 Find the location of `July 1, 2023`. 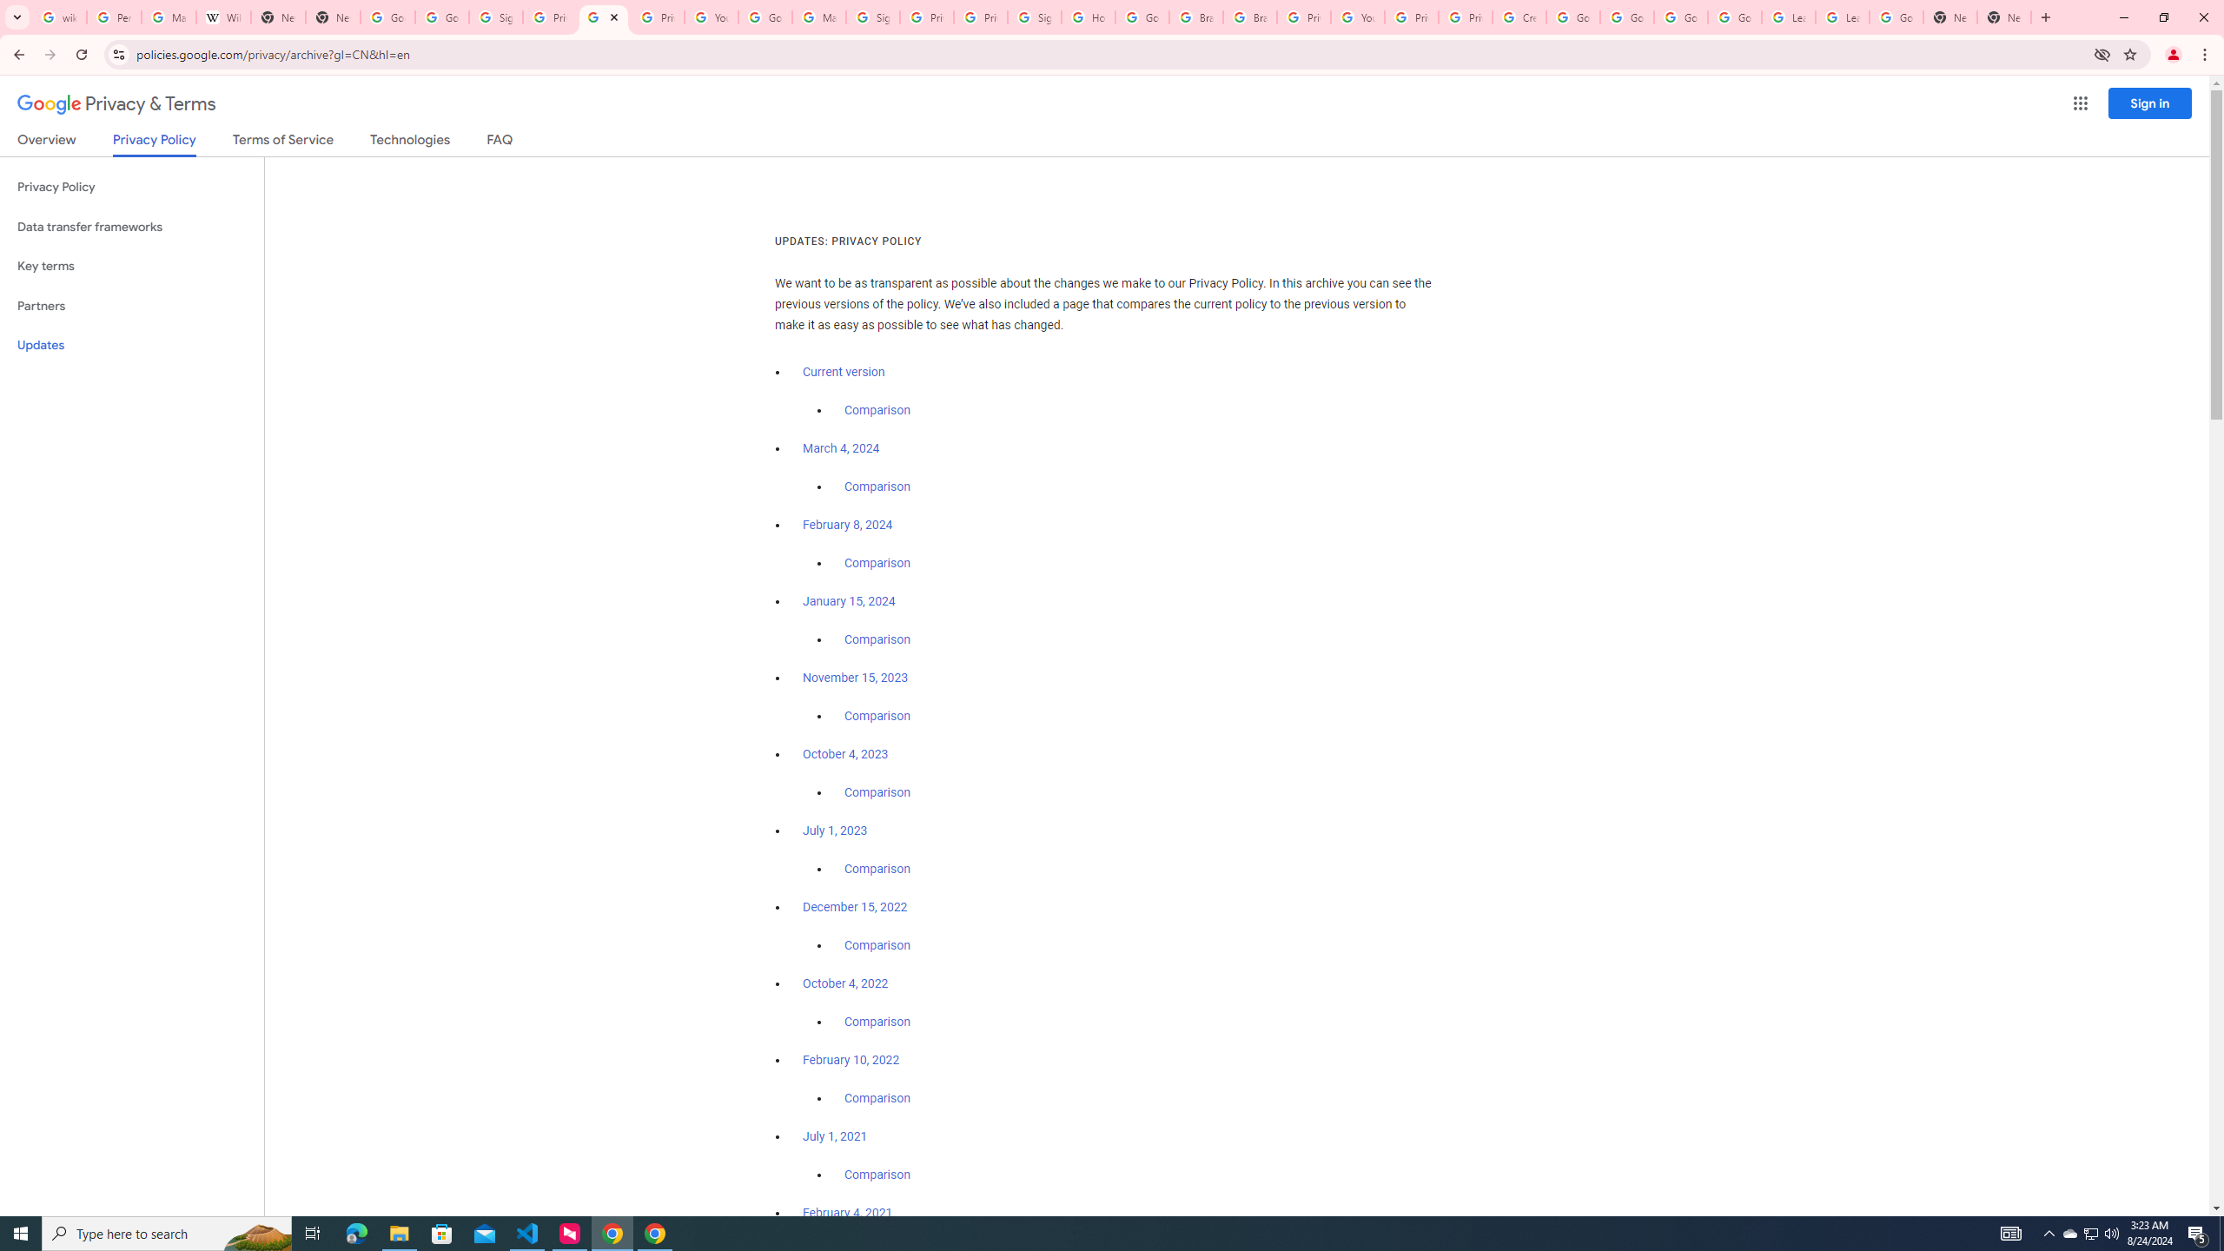

July 1, 2023 is located at coordinates (835, 831).